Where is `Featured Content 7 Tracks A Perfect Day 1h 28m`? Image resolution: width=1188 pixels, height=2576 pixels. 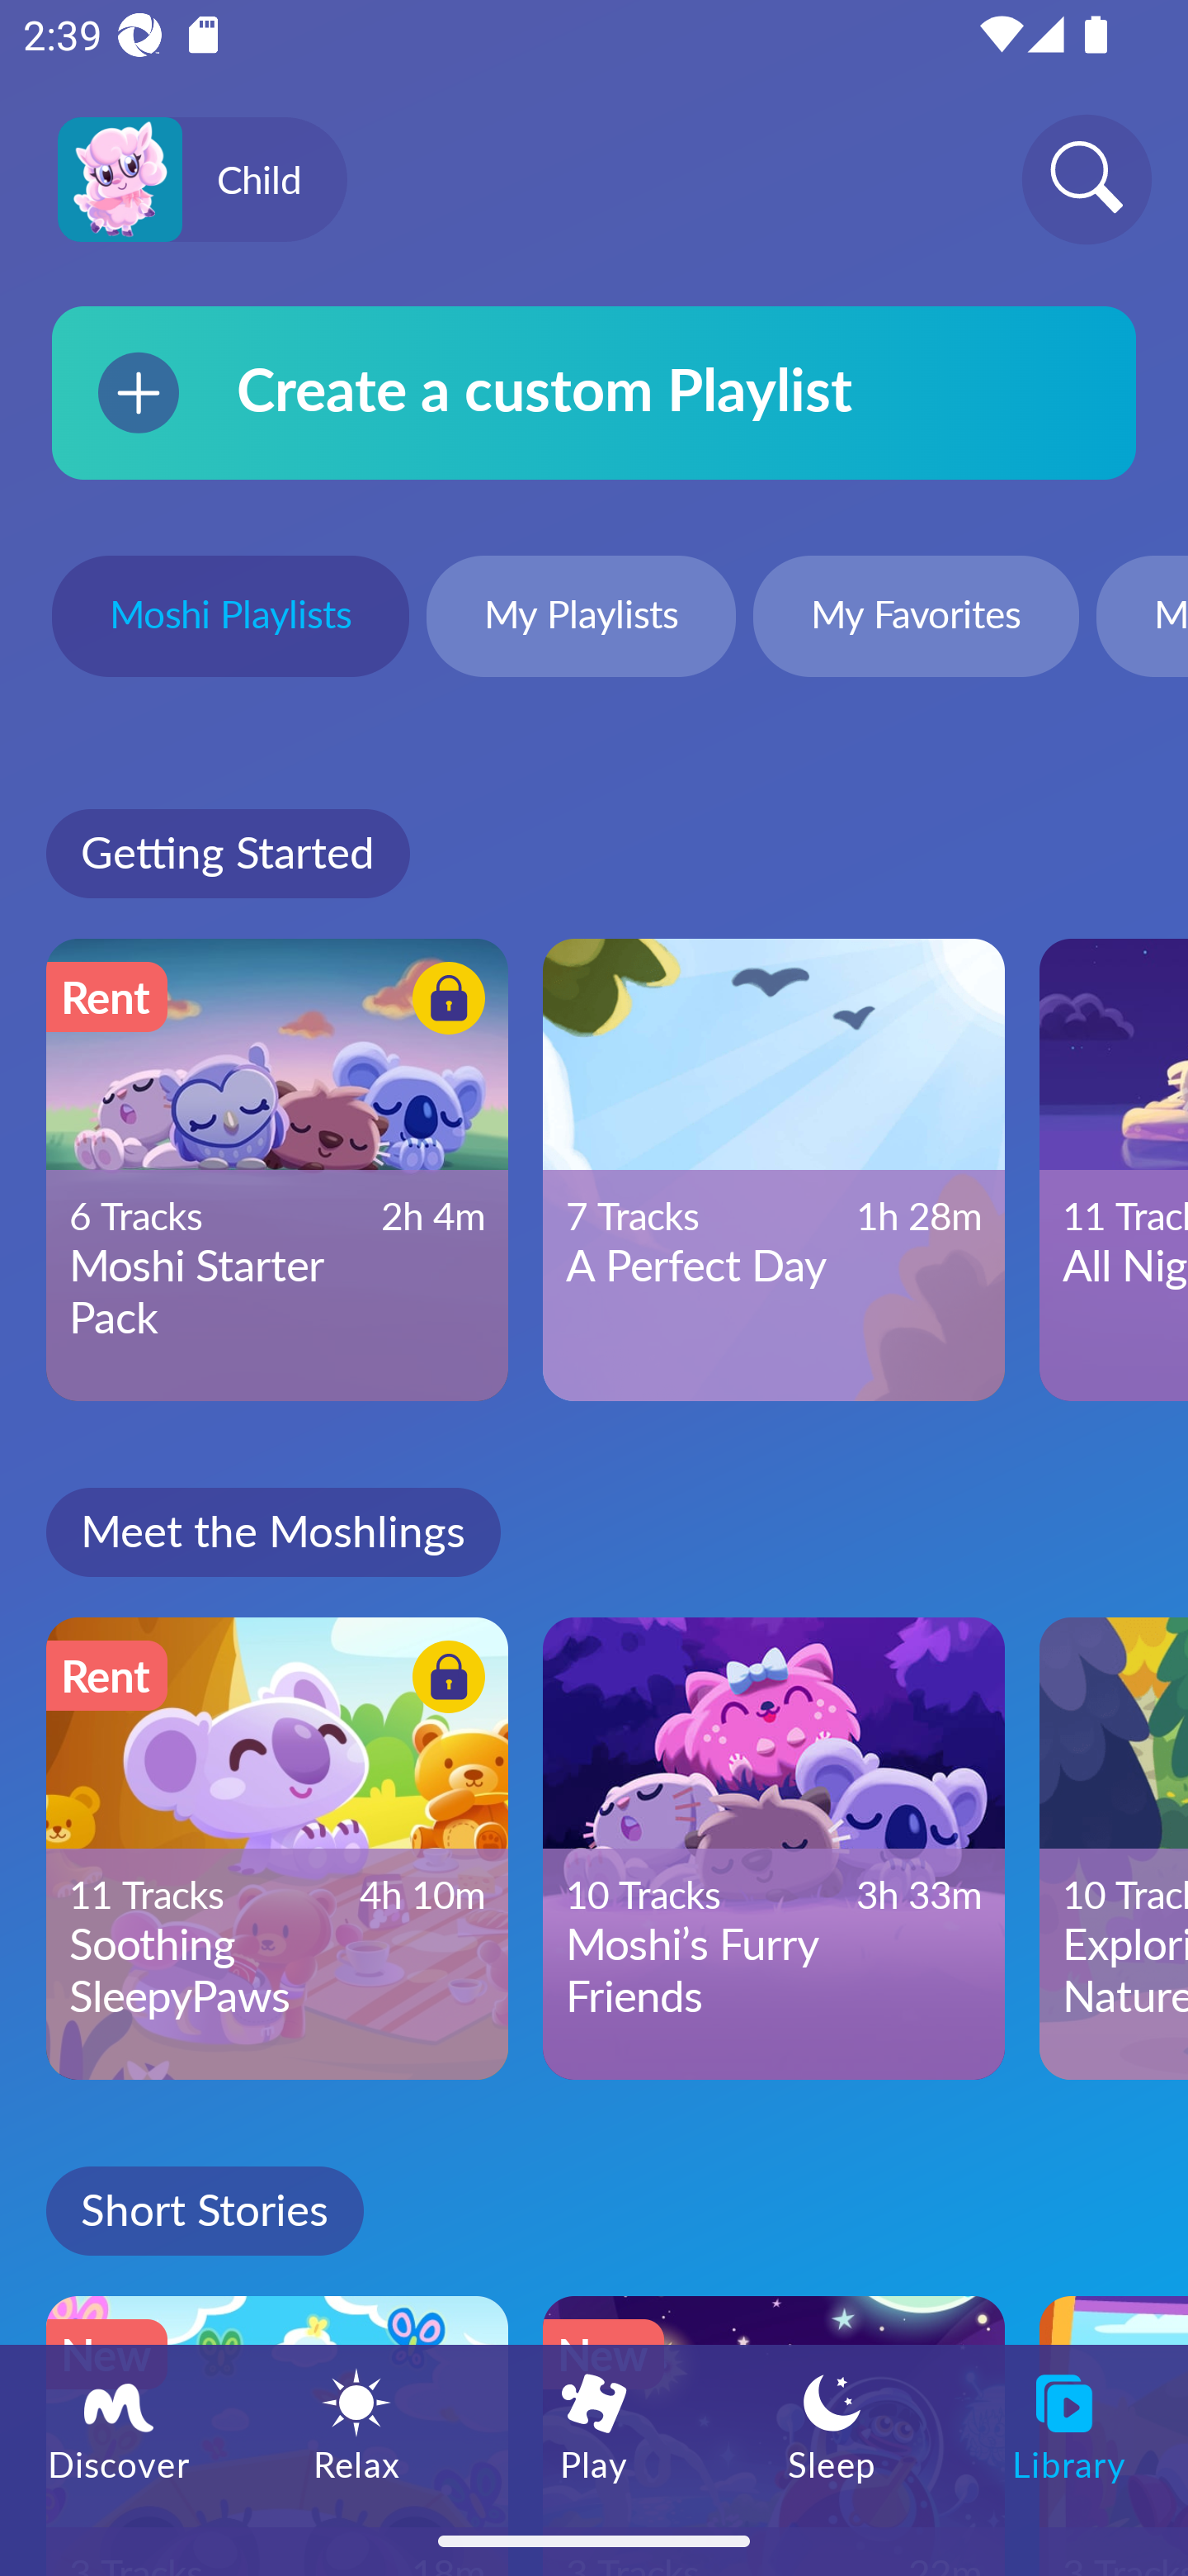
Featured Content 7 Tracks A Perfect Day 1h 28m is located at coordinates (774, 1169).